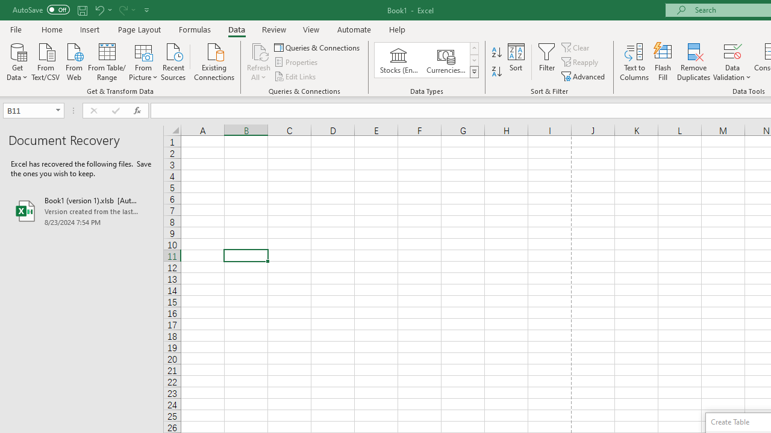 The width and height of the screenshot is (771, 433). I want to click on Row Down, so click(473, 60).